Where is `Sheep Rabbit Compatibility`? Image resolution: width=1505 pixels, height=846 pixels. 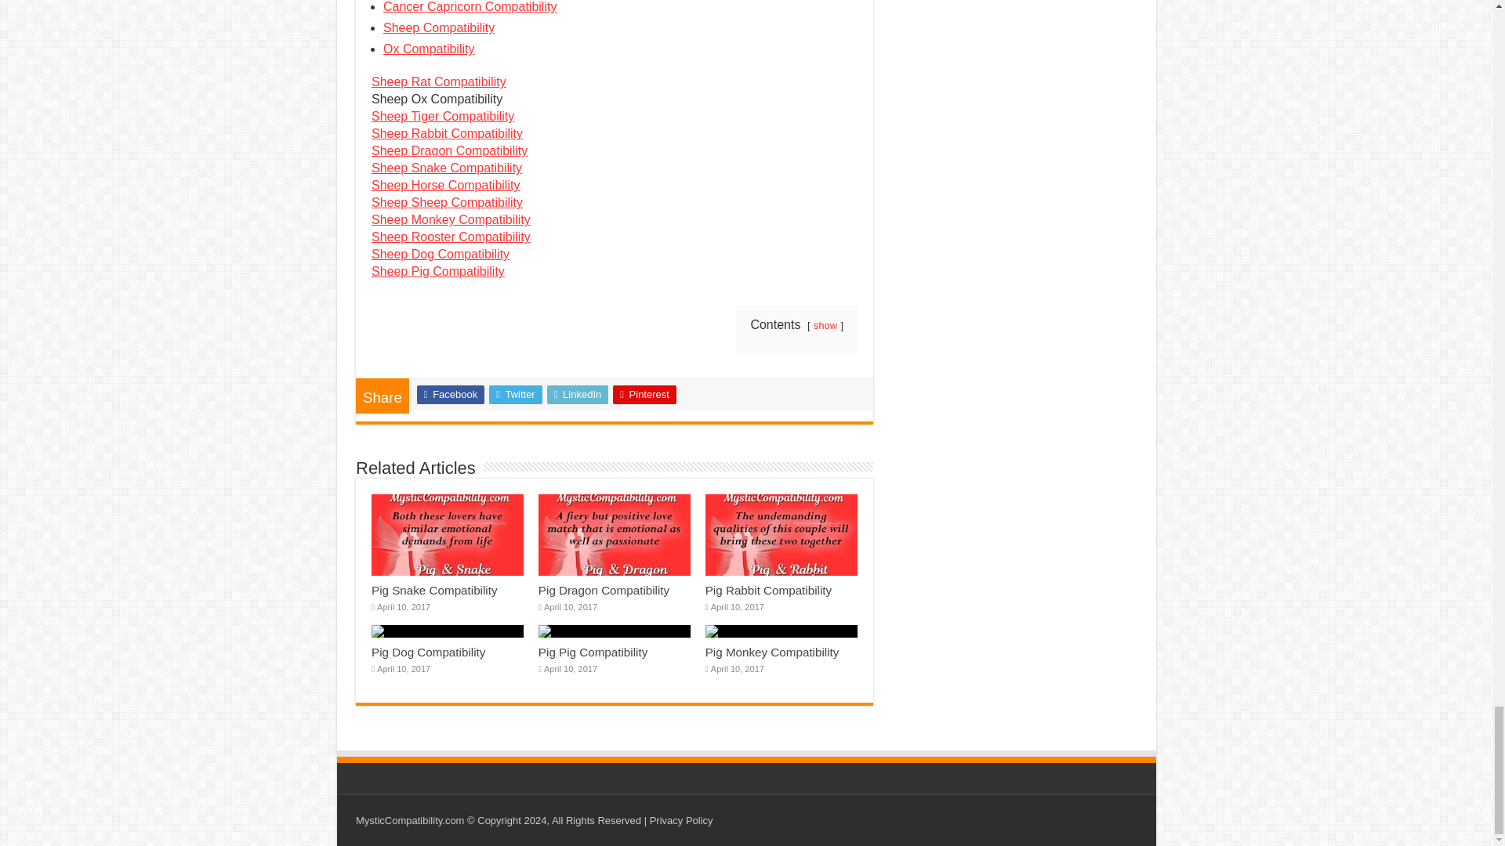
Sheep Rabbit Compatibility is located at coordinates (447, 133).